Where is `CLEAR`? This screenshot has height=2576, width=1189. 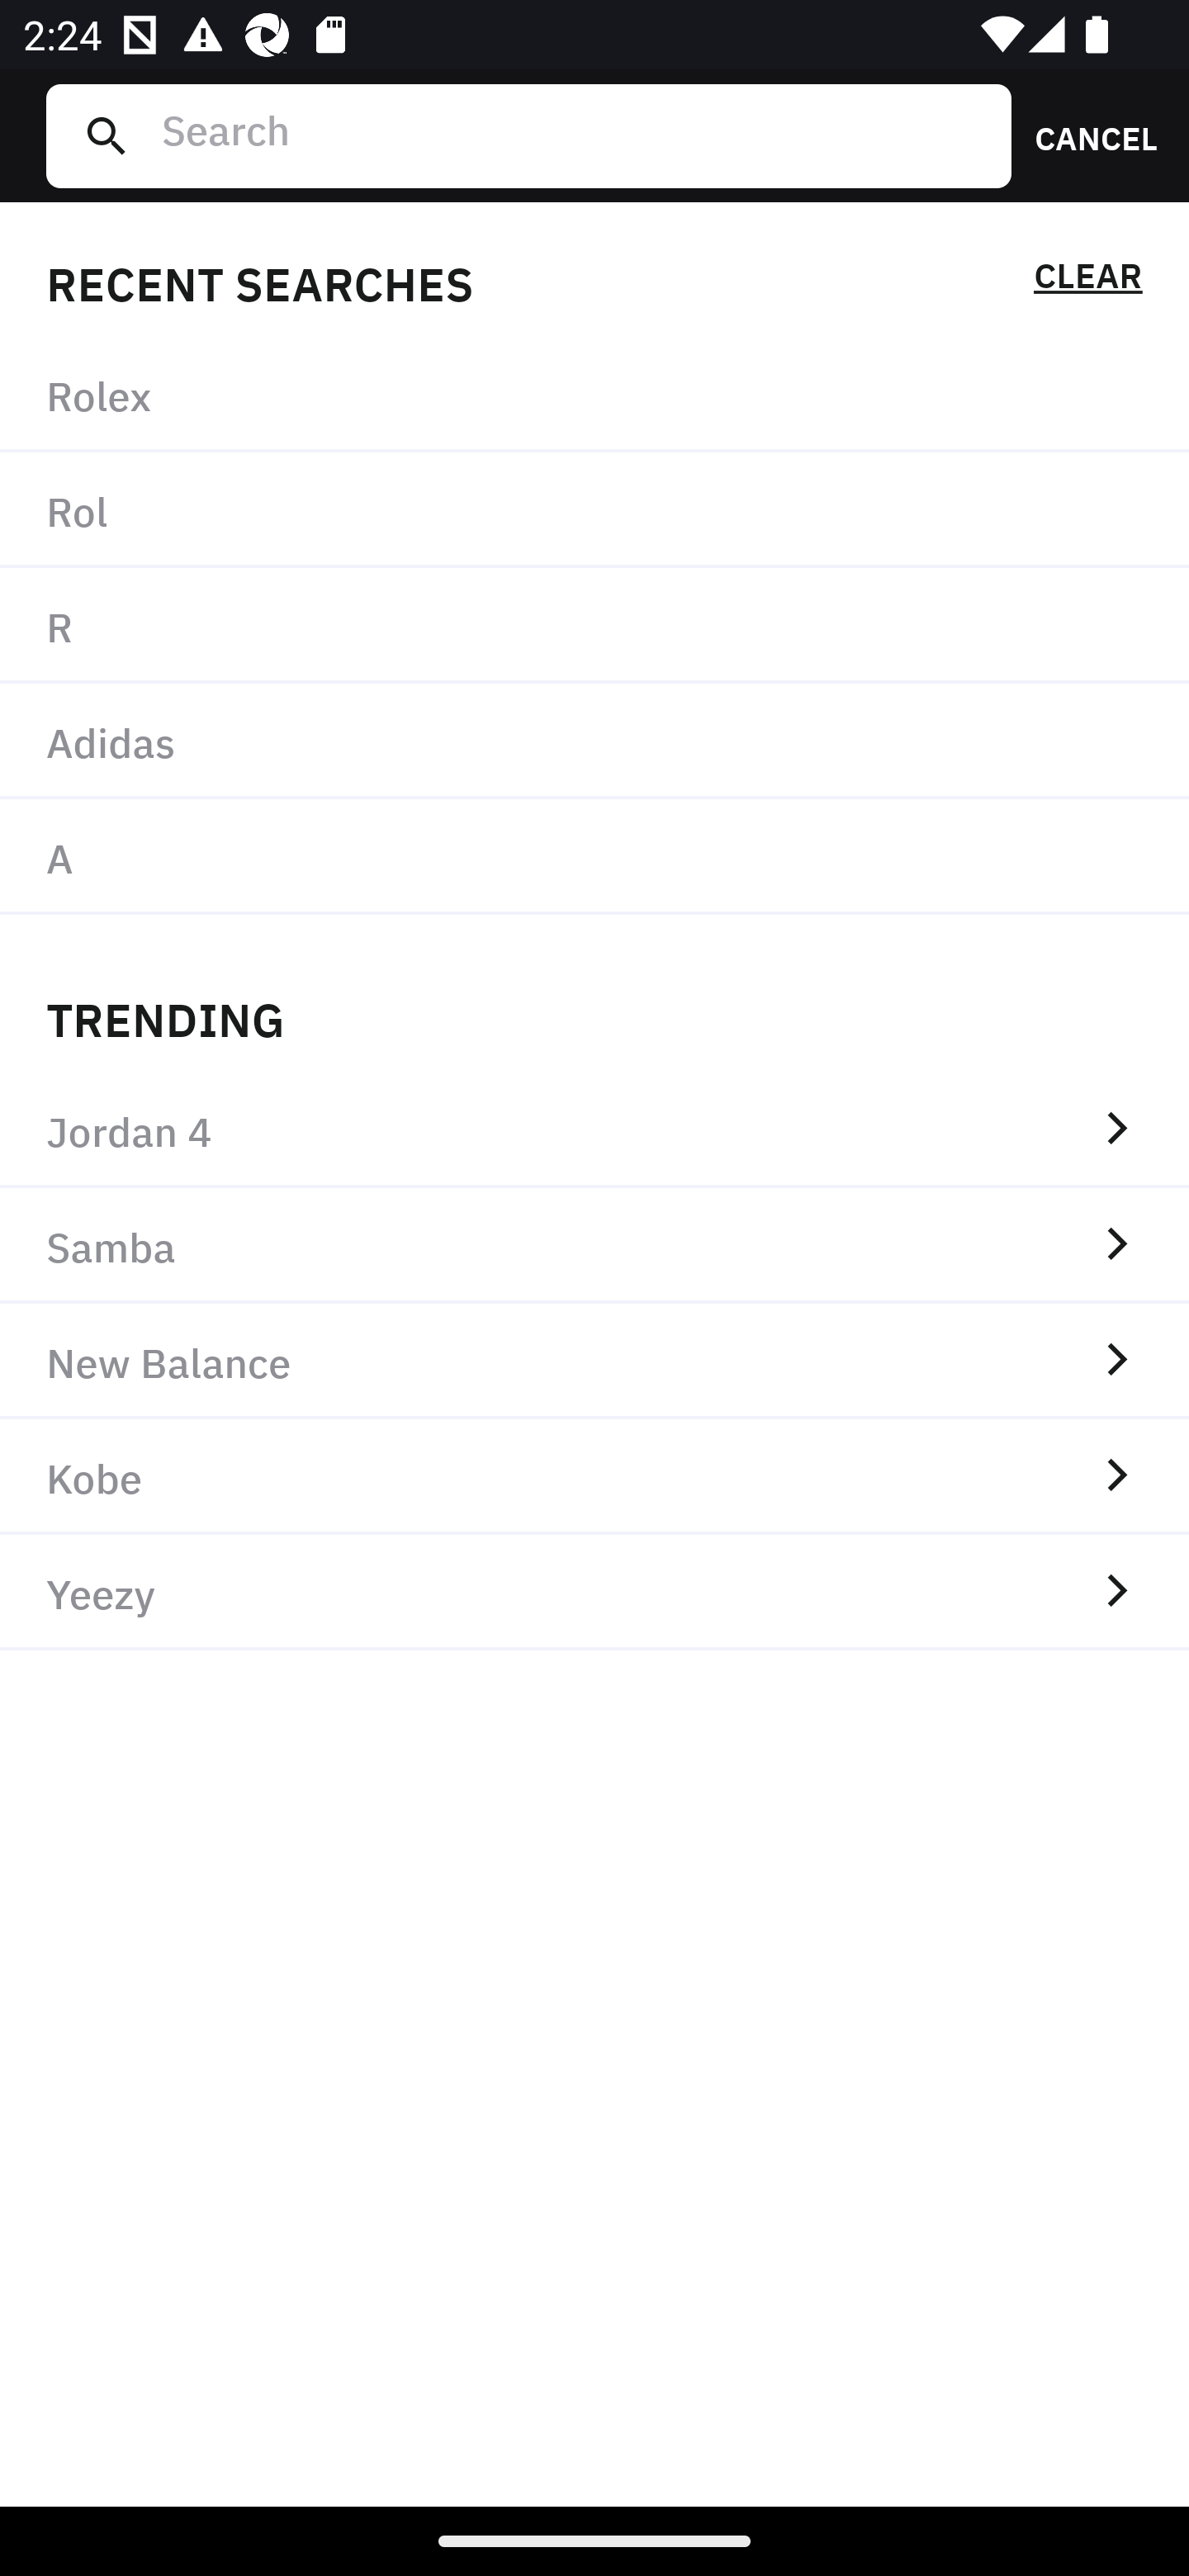 CLEAR is located at coordinates (1087, 281).